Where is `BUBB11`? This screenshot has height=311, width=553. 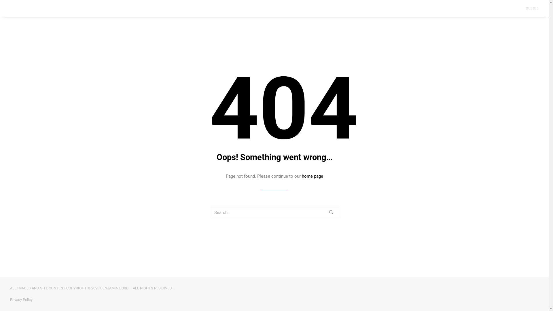
BUBB11 is located at coordinates (532, 9).